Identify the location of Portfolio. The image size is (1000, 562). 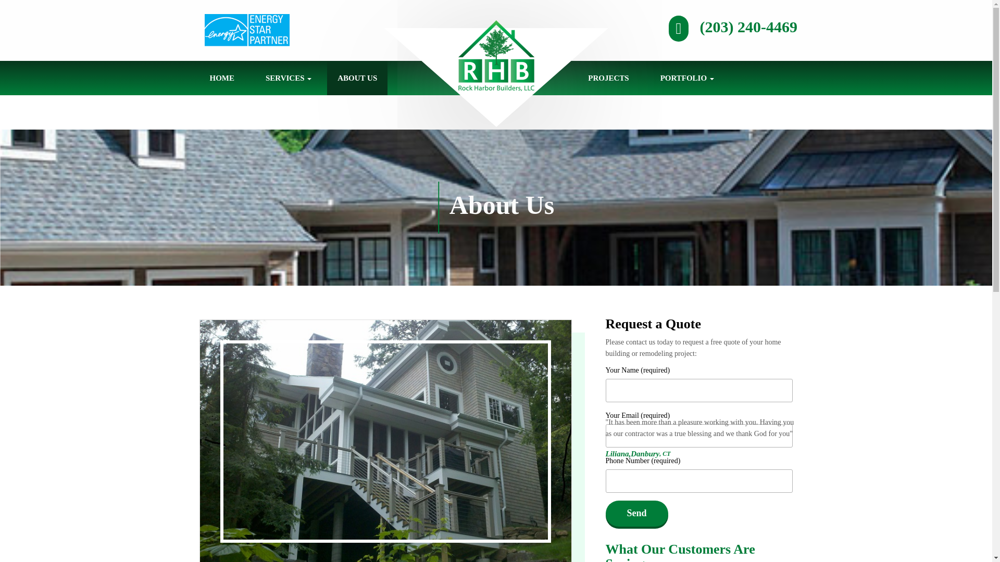
(687, 78).